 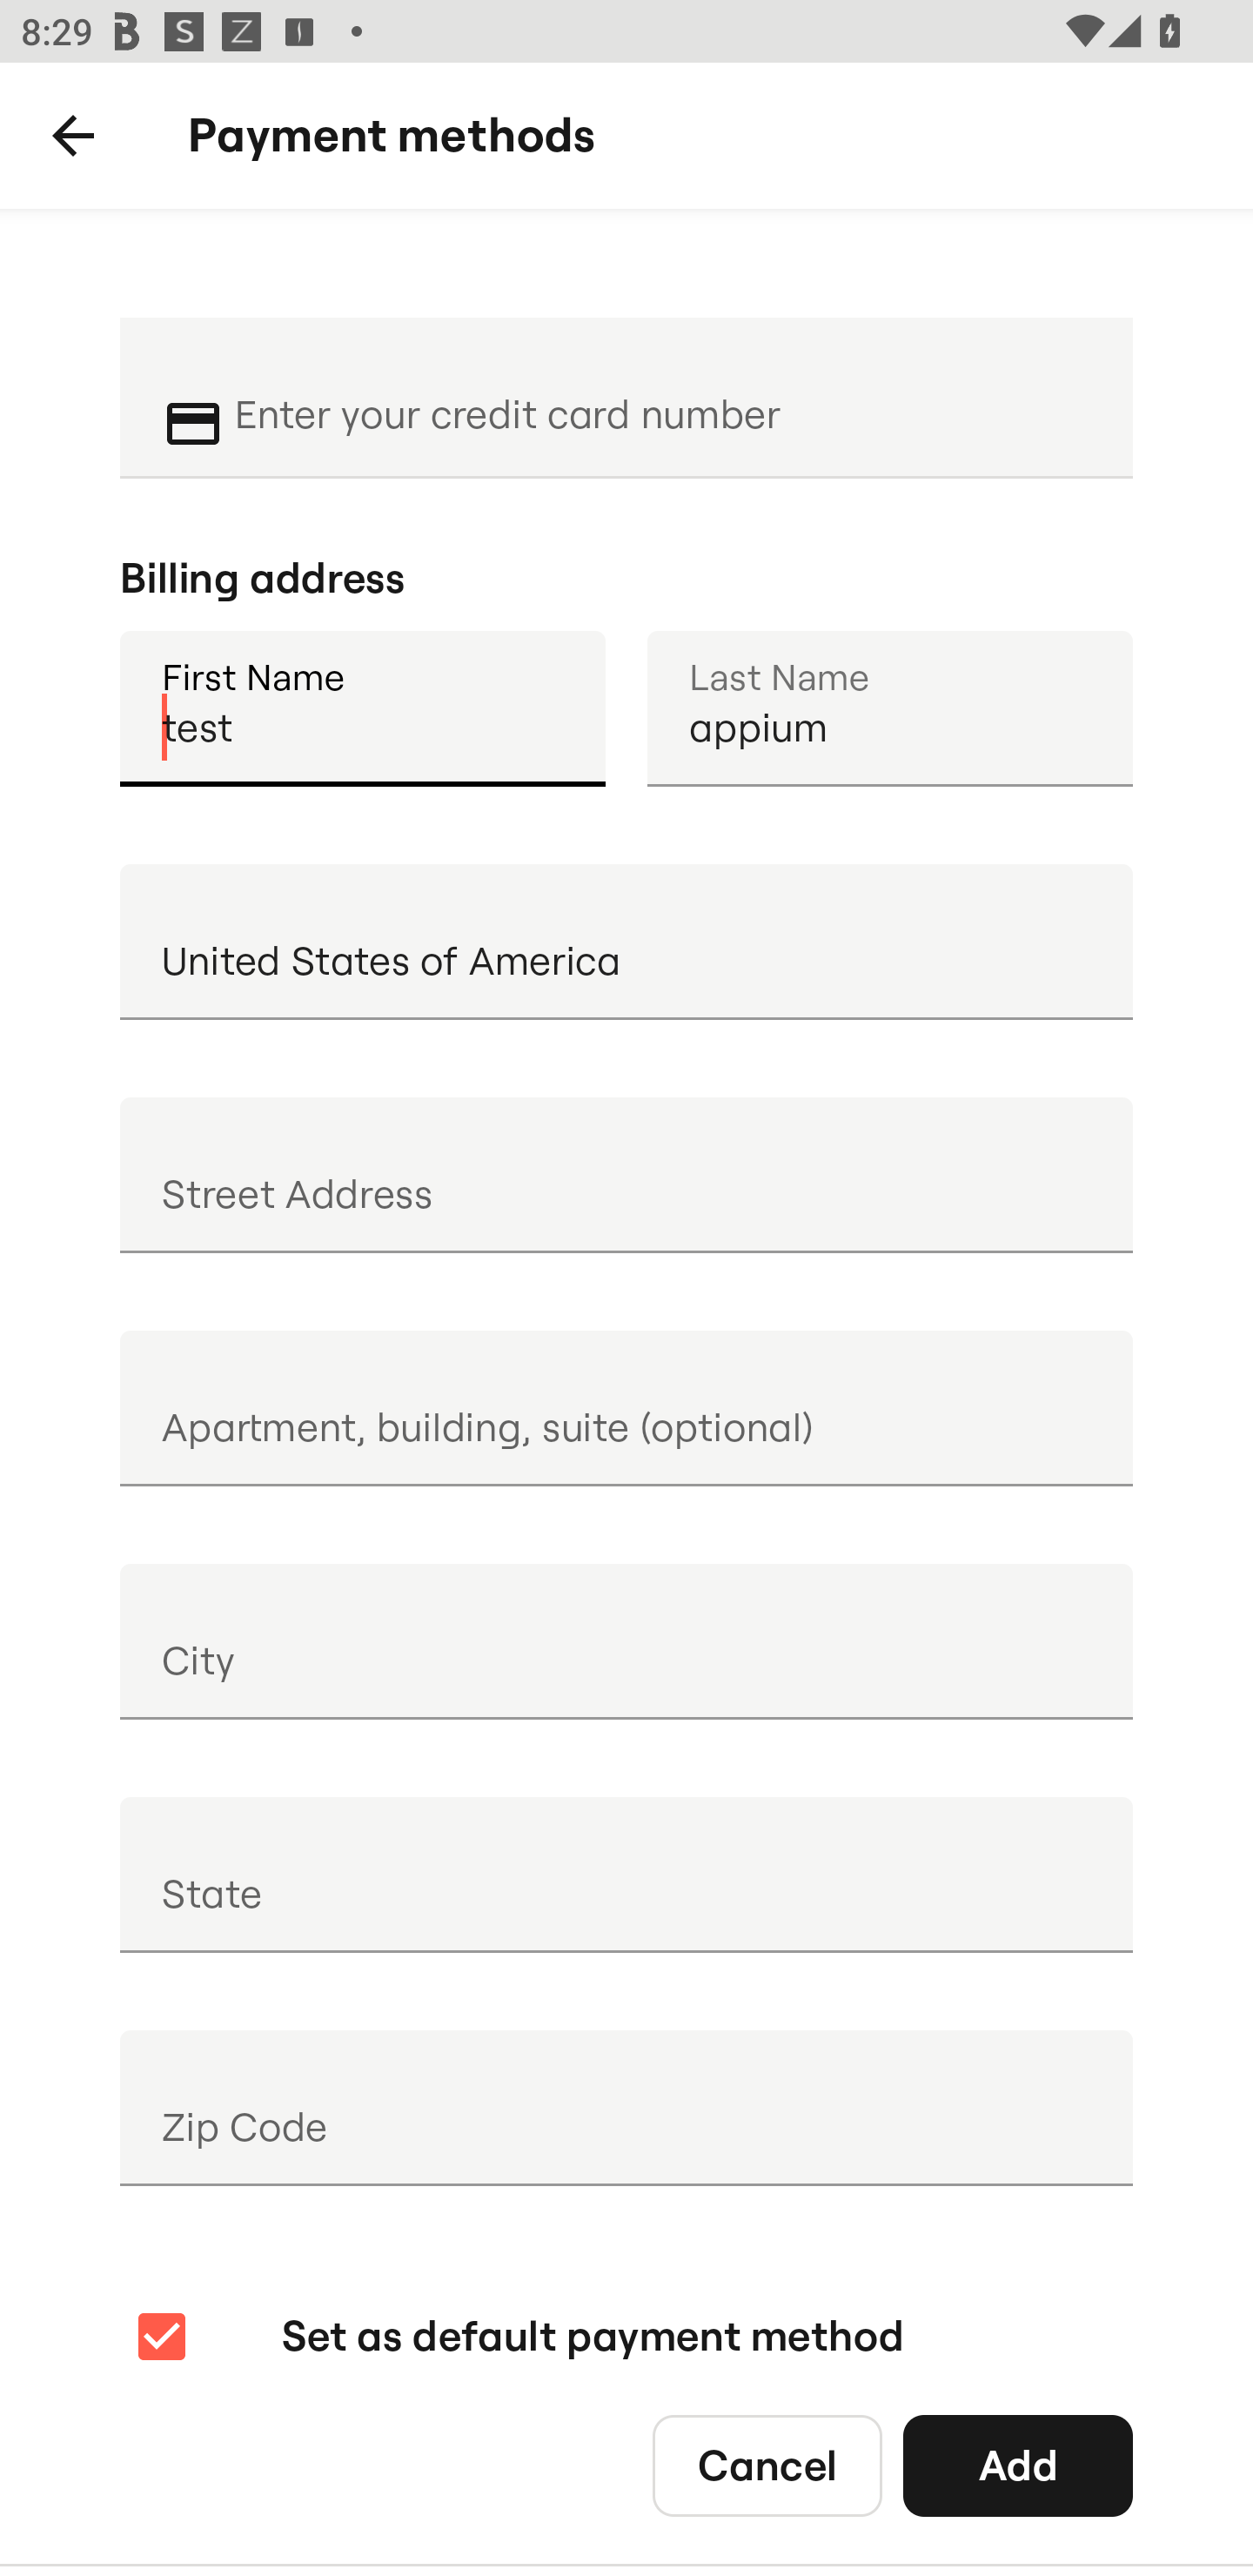 I want to click on Back, so click(x=73, y=136).